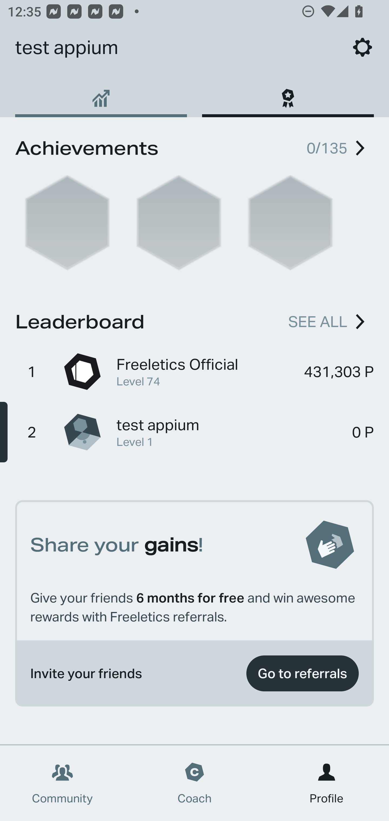 The height and width of the screenshot is (821, 389). Describe the element at coordinates (194, 432) in the screenshot. I see `2 test appium Level 1 0 P` at that location.